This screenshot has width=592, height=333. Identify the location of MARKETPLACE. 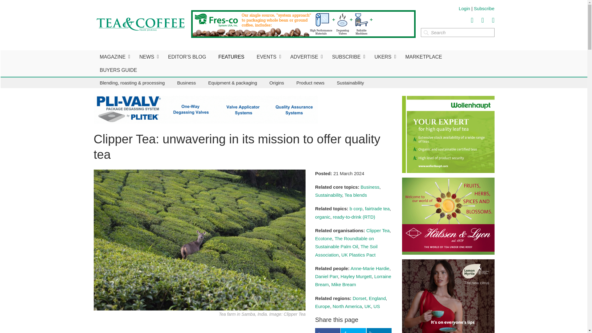
(424, 57).